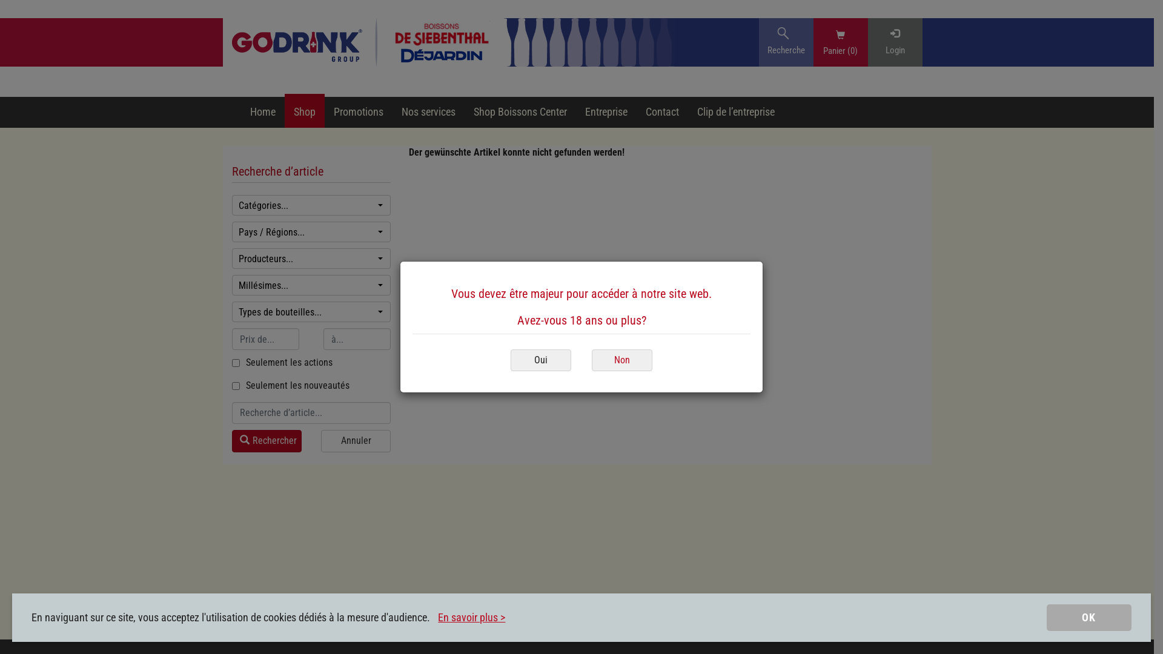 The image size is (1163, 654). What do you see at coordinates (359, 113) in the screenshot?
I see `Promotions` at bounding box center [359, 113].